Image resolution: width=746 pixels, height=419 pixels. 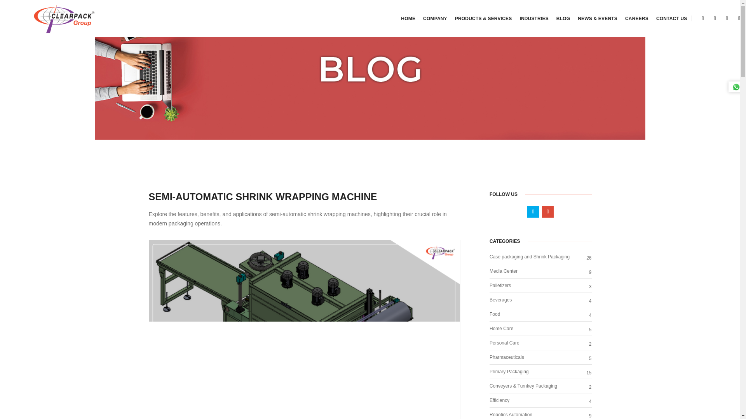 What do you see at coordinates (435, 19) in the screenshot?
I see `COMPANY` at bounding box center [435, 19].